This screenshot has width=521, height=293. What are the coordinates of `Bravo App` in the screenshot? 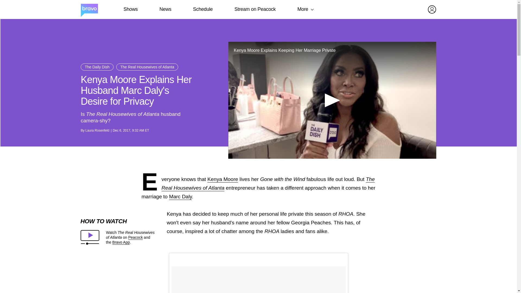 It's located at (121, 242).